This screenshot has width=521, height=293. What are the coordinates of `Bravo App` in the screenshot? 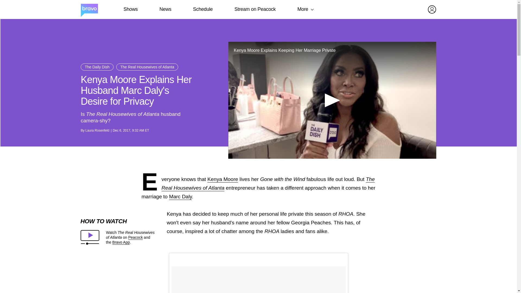 It's located at (121, 242).